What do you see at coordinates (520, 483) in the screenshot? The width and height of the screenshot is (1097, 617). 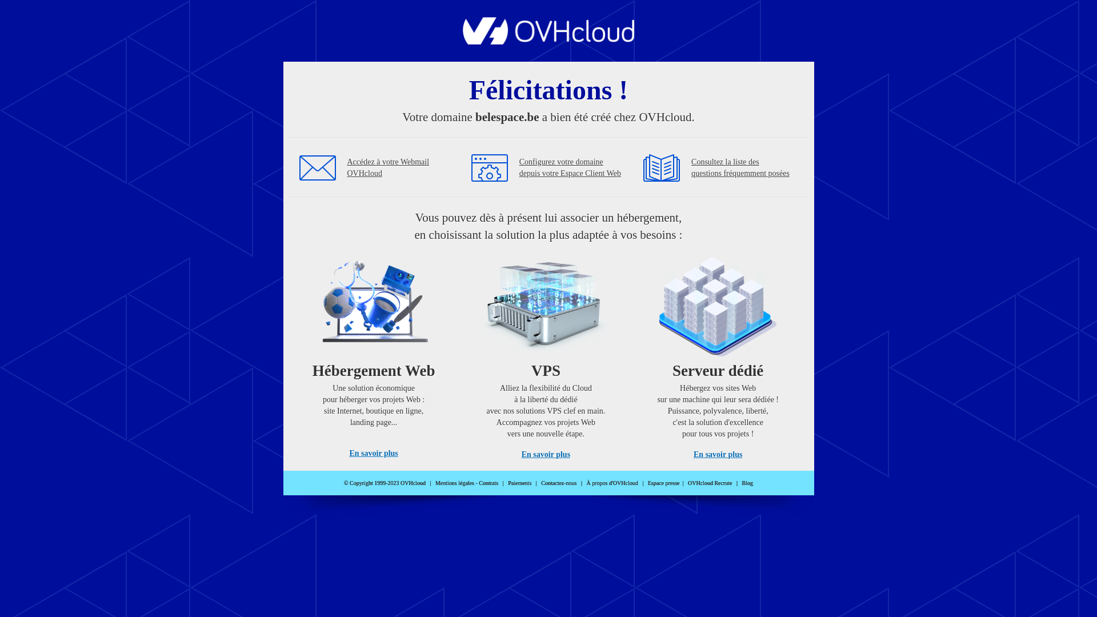 I see `Paiements` at bounding box center [520, 483].